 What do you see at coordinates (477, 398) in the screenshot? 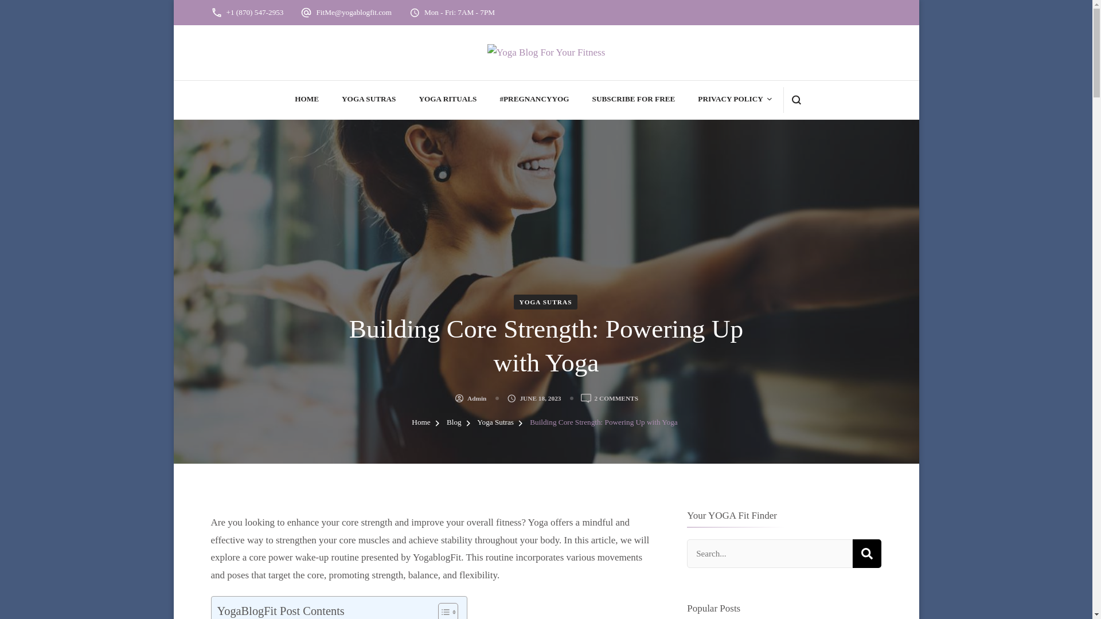
I see `Search` at bounding box center [477, 398].